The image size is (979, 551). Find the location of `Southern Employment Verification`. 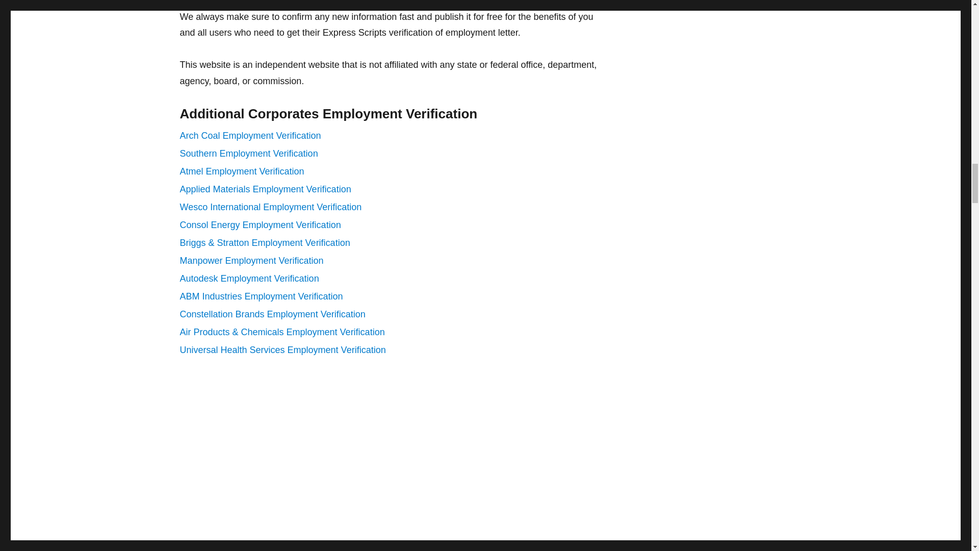

Southern Employment Verification is located at coordinates (248, 153).